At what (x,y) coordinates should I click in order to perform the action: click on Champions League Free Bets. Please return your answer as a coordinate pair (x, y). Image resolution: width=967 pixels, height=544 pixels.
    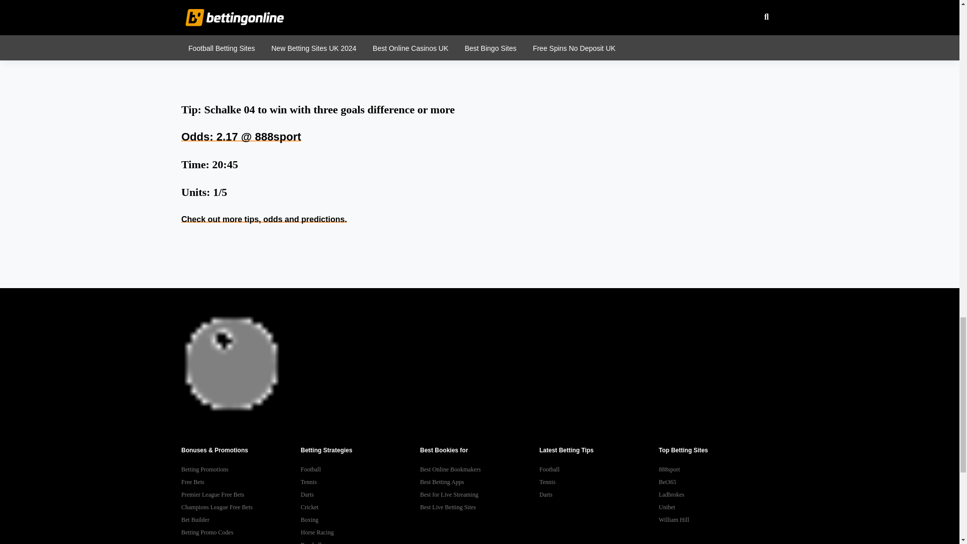
    Looking at the image, I should click on (241, 507).